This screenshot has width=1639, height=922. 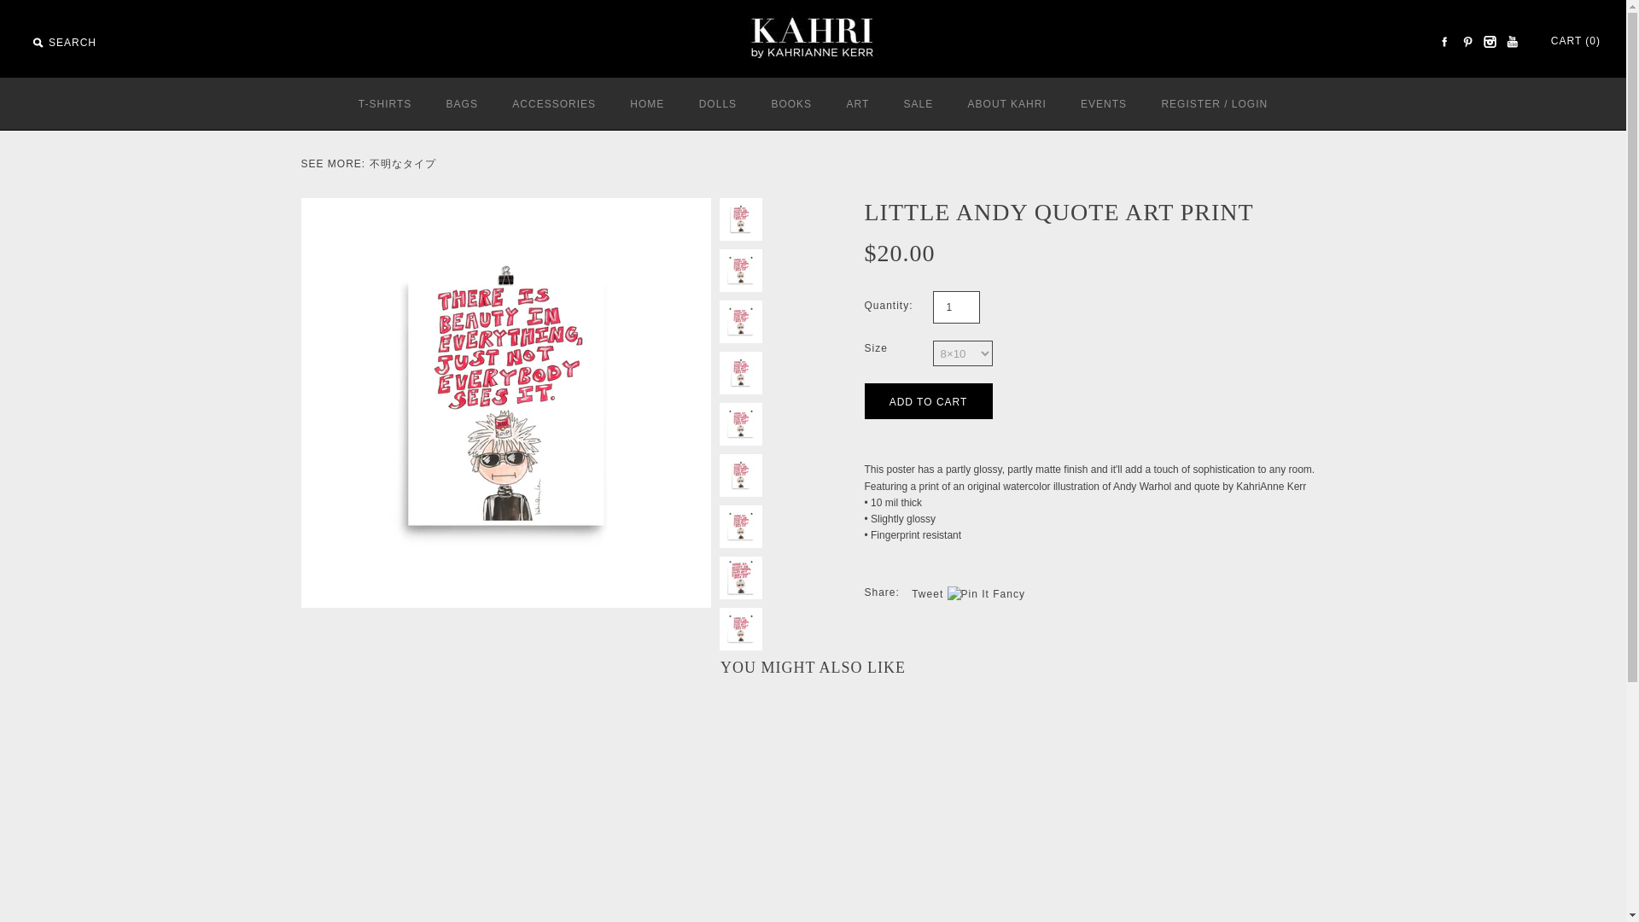 What do you see at coordinates (740, 270) in the screenshot?
I see `Little Andy Quote Art Print` at bounding box center [740, 270].